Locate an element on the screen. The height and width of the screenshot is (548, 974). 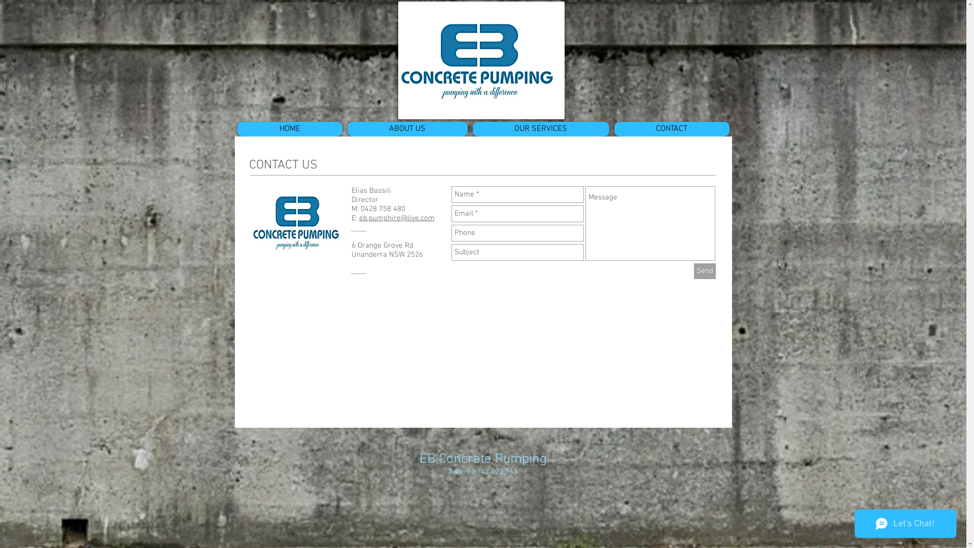
HOME is located at coordinates (290, 129).